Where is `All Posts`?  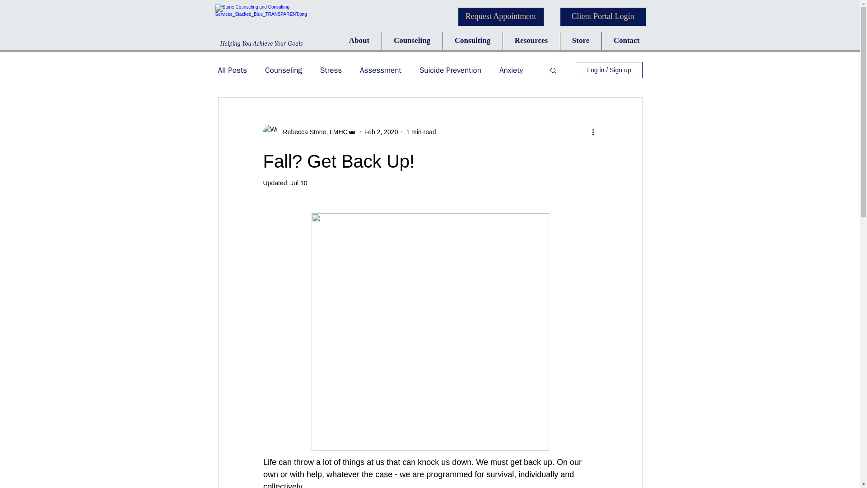
All Posts is located at coordinates (232, 70).